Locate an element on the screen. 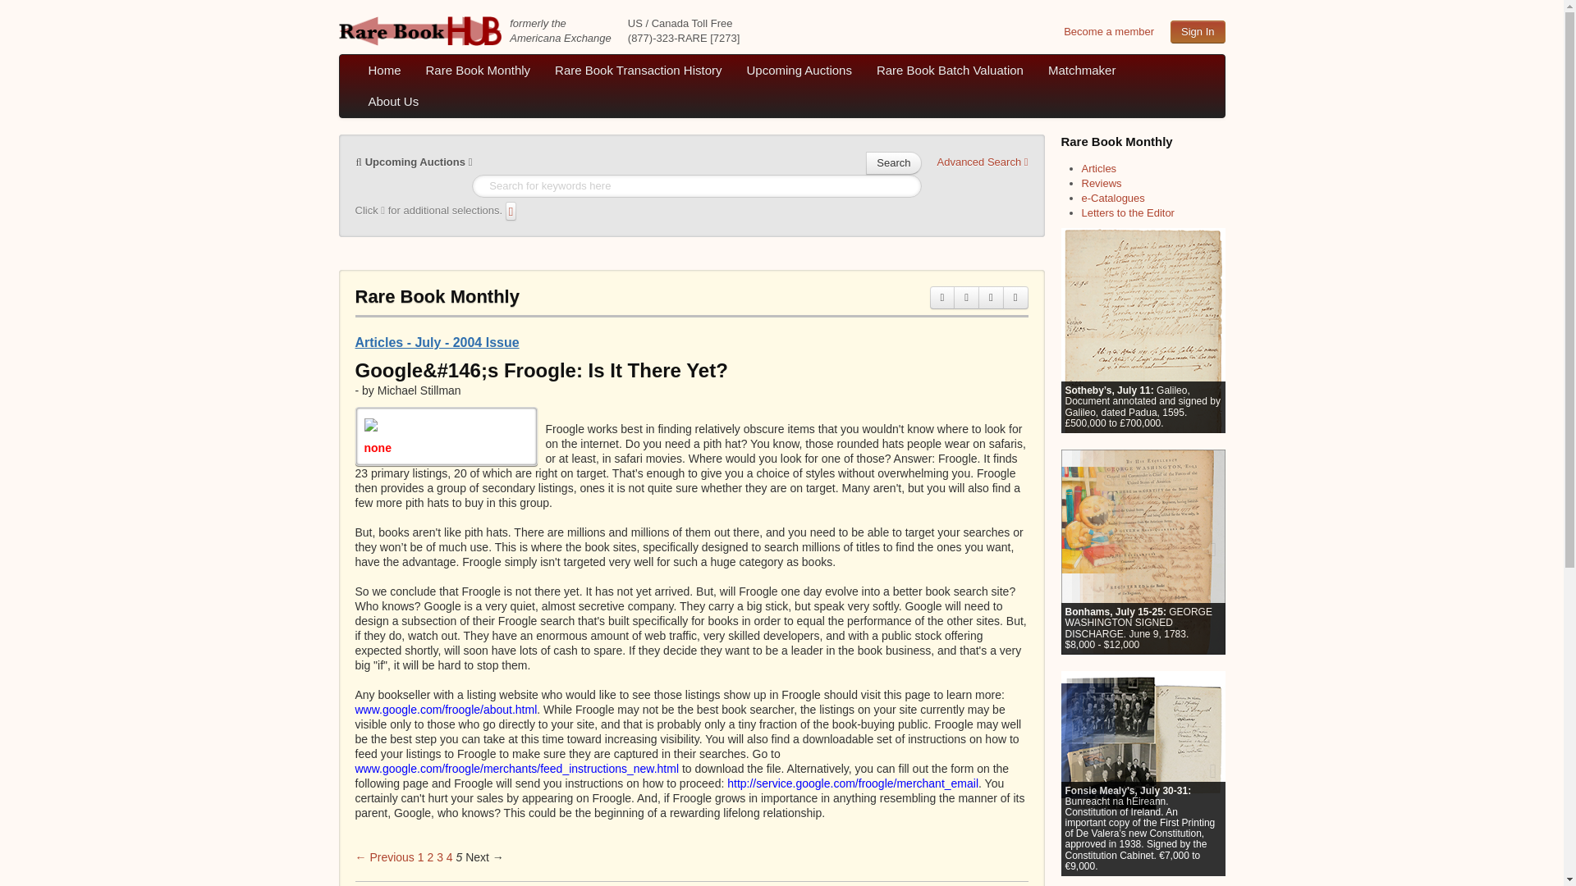  Rare Book Transaction History is located at coordinates (638, 70).